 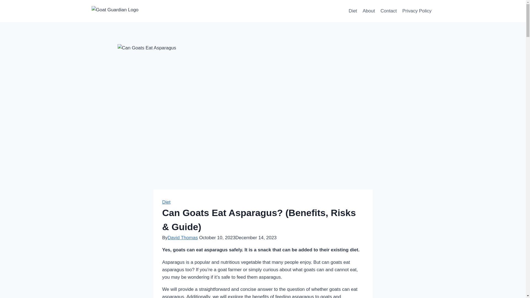 What do you see at coordinates (417, 11) in the screenshot?
I see `Privacy Policy` at bounding box center [417, 11].